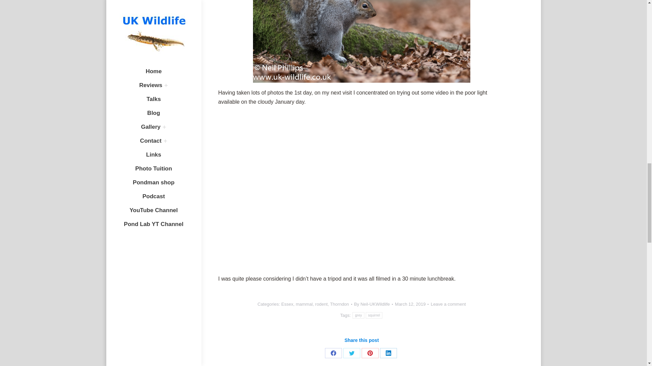 The height and width of the screenshot is (366, 652). Describe the element at coordinates (412, 304) in the screenshot. I see `9:52 pm` at that location.